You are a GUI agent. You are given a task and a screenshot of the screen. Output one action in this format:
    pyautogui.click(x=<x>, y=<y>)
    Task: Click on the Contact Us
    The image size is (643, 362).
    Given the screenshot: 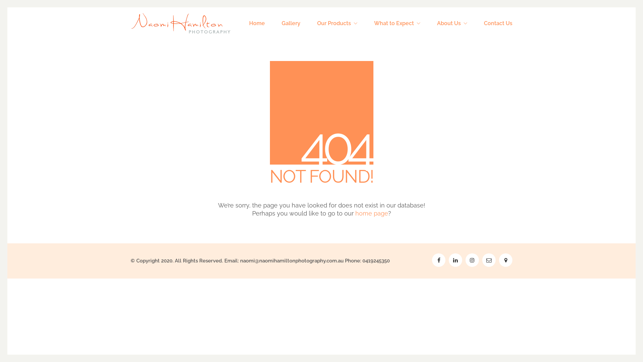 What is the action you would take?
    pyautogui.click(x=498, y=23)
    